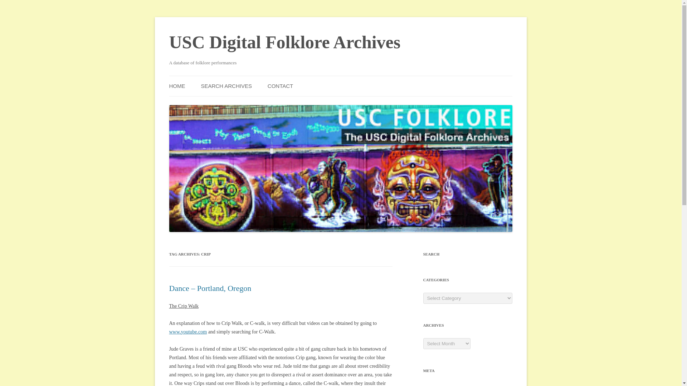 The width and height of the screenshot is (687, 386). Describe the element at coordinates (281, 86) in the screenshot. I see `CONTACT` at that location.